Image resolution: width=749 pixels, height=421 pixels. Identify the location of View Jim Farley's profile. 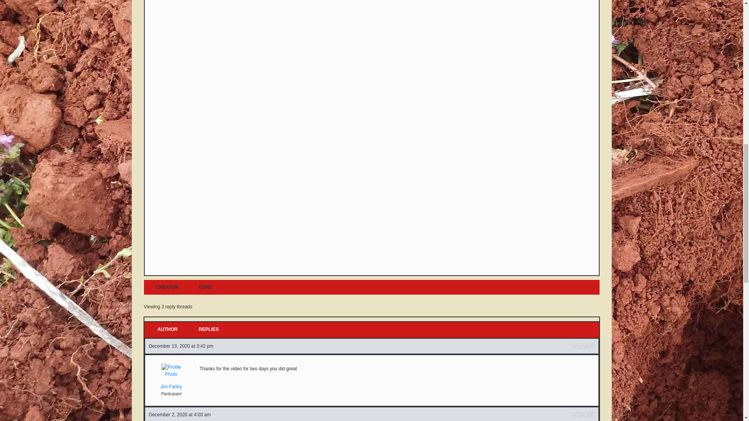
(172, 377).